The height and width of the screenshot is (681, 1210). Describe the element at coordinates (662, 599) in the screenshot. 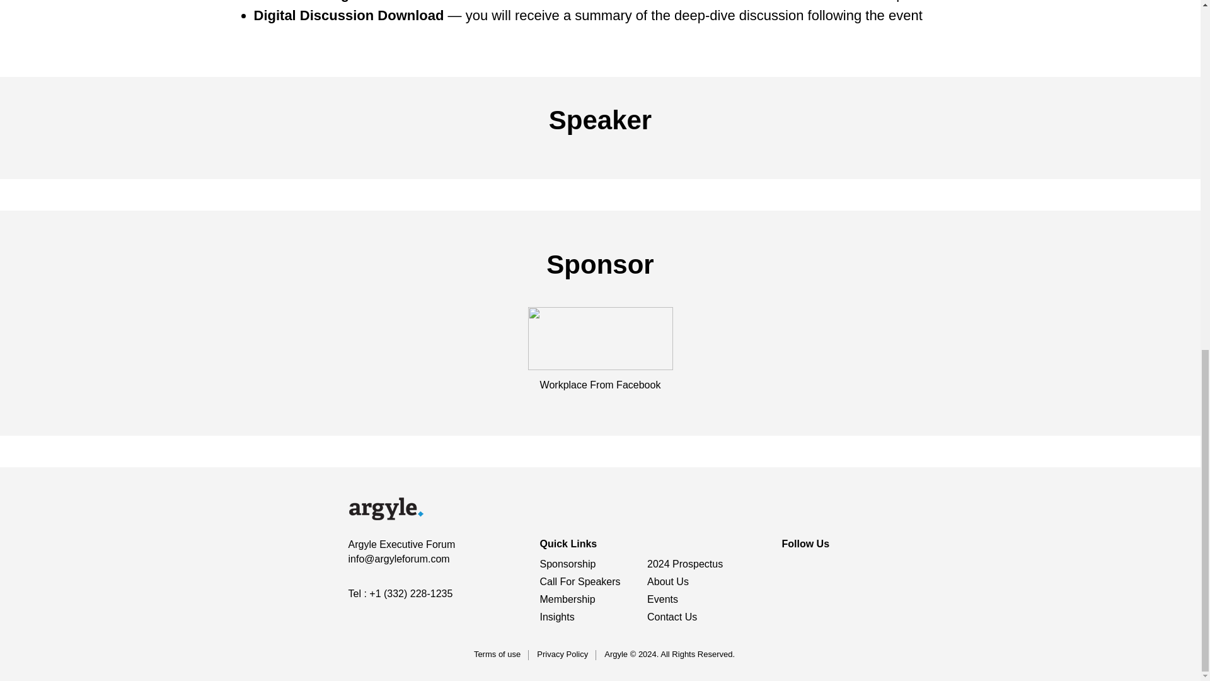

I see `Events` at that location.